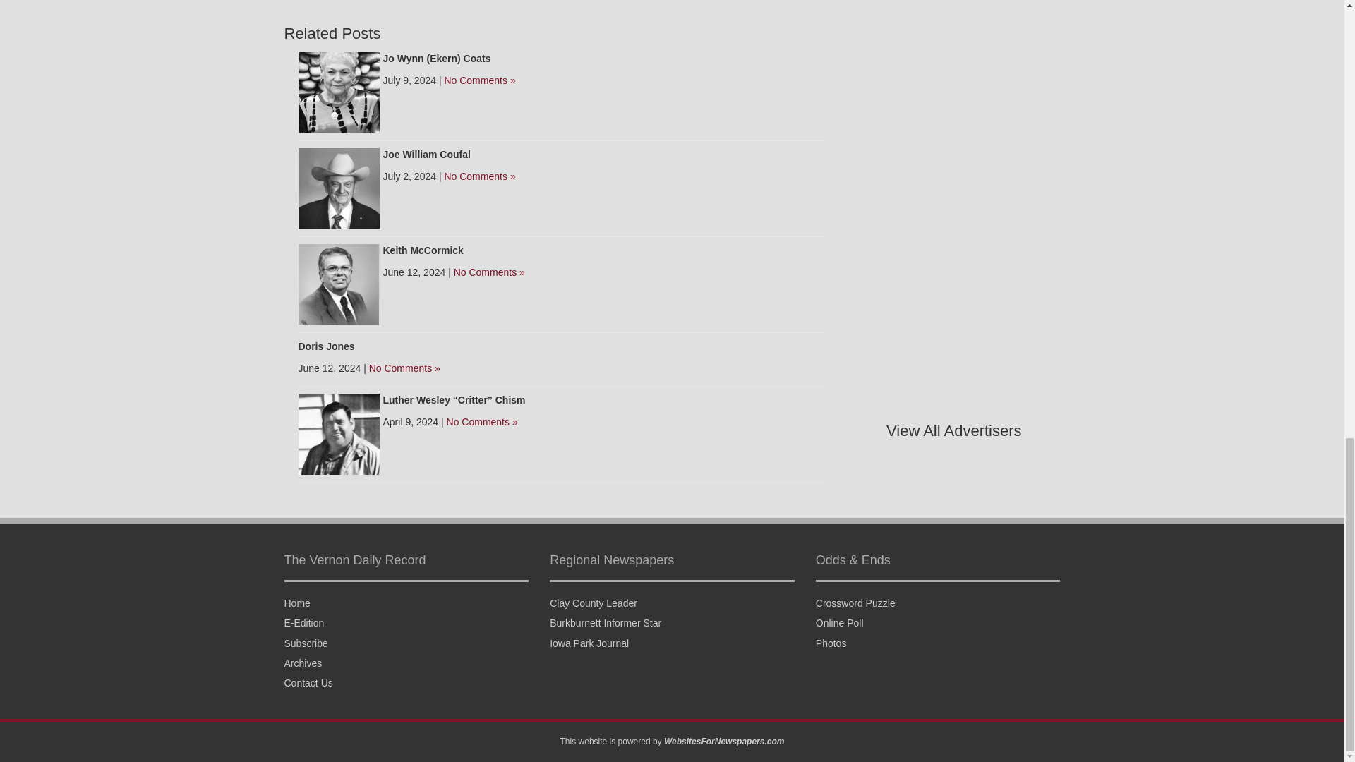 Image resolution: width=1355 pixels, height=762 pixels. What do you see at coordinates (326, 346) in the screenshot?
I see `Doris Jones` at bounding box center [326, 346].